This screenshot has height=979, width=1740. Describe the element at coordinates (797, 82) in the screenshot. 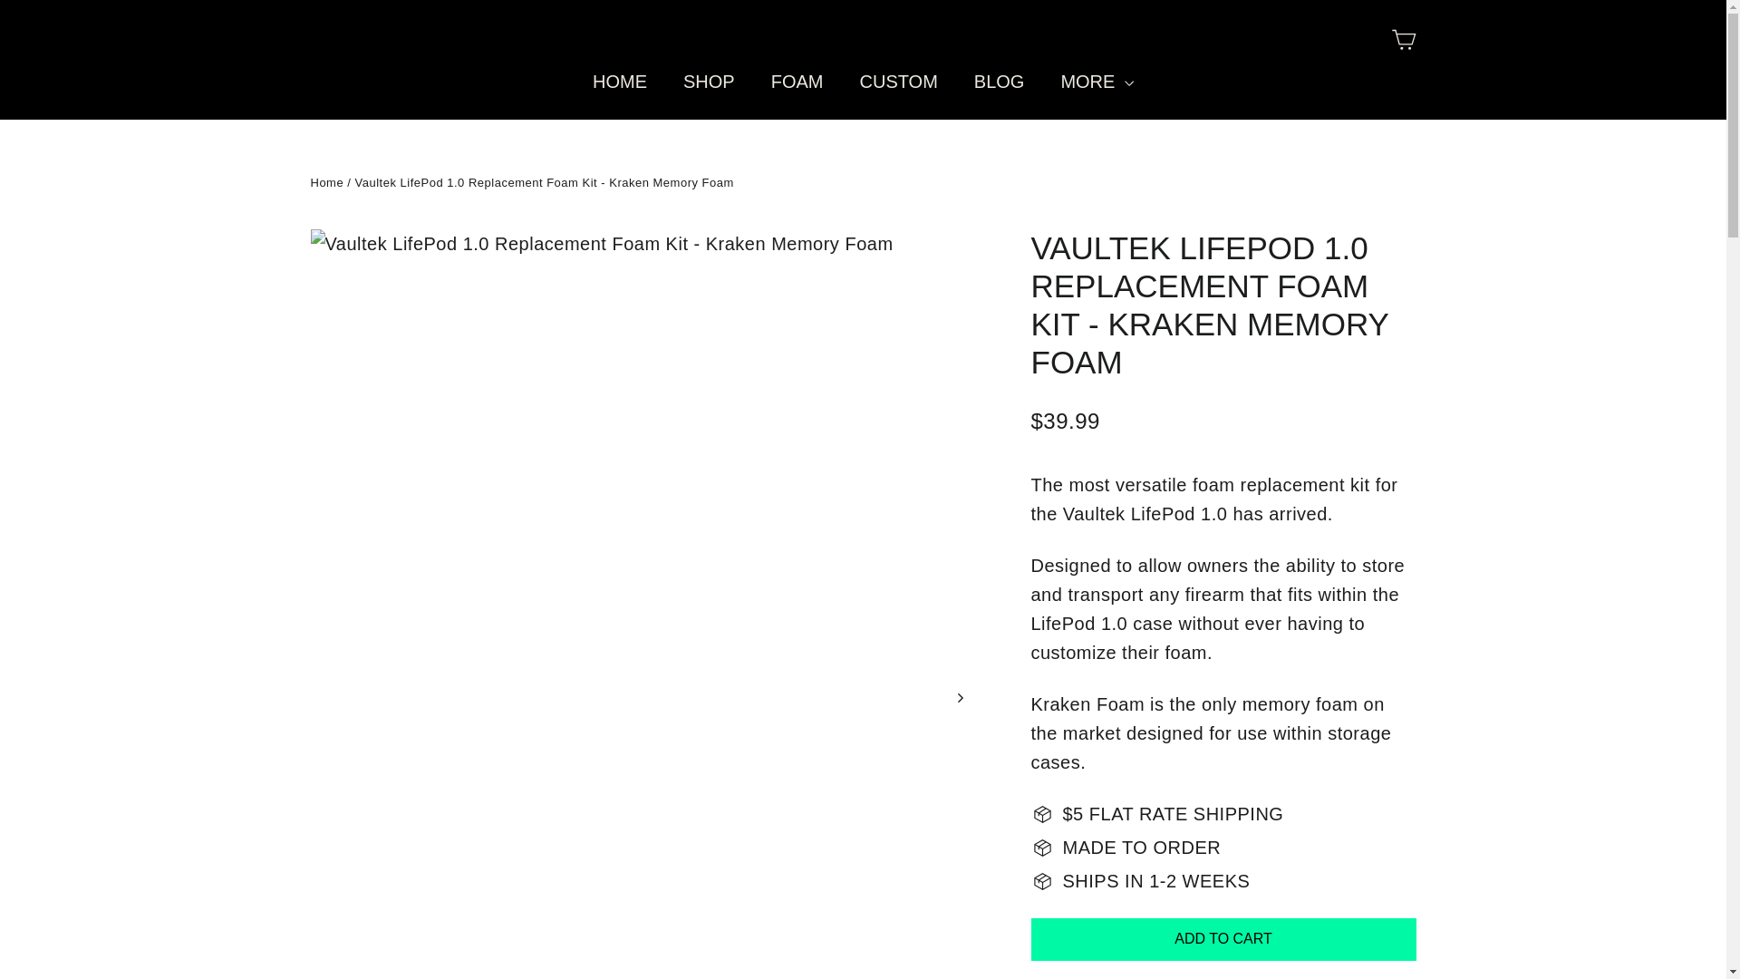

I see `FOAM` at that location.